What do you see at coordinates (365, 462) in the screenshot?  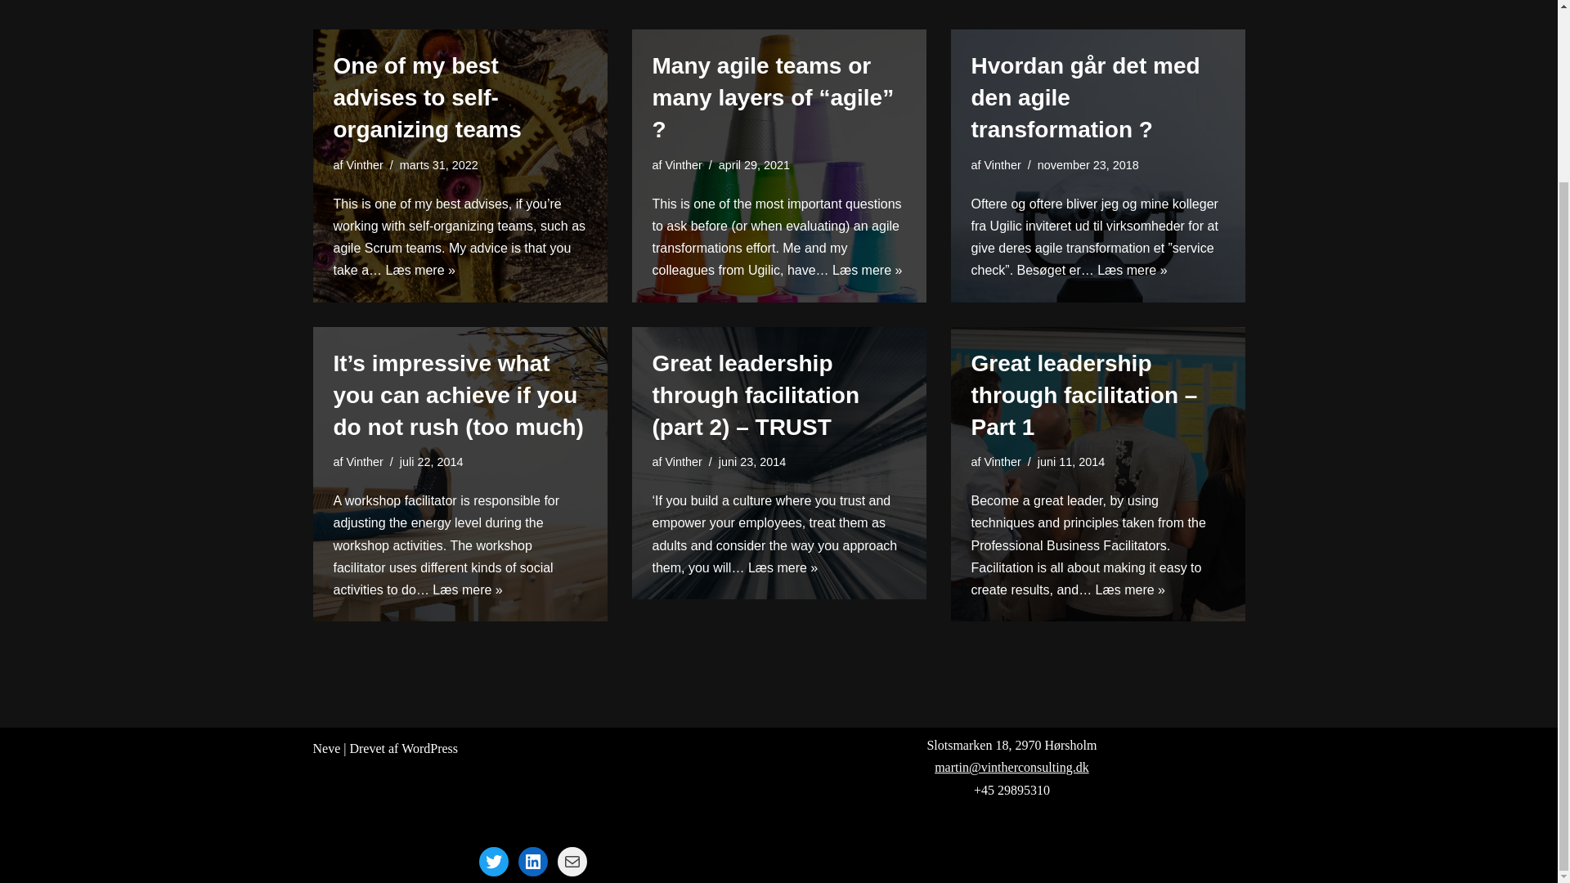 I see `Vinther` at bounding box center [365, 462].